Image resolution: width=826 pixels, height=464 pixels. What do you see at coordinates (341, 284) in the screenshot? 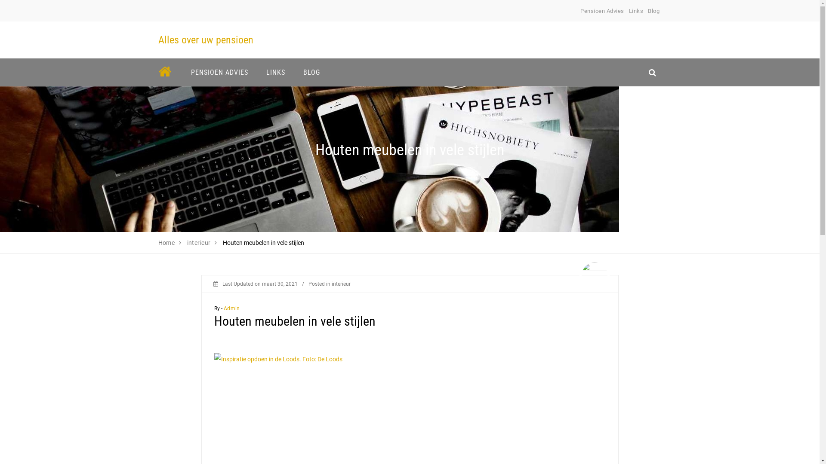
I see `interieur` at bounding box center [341, 284].